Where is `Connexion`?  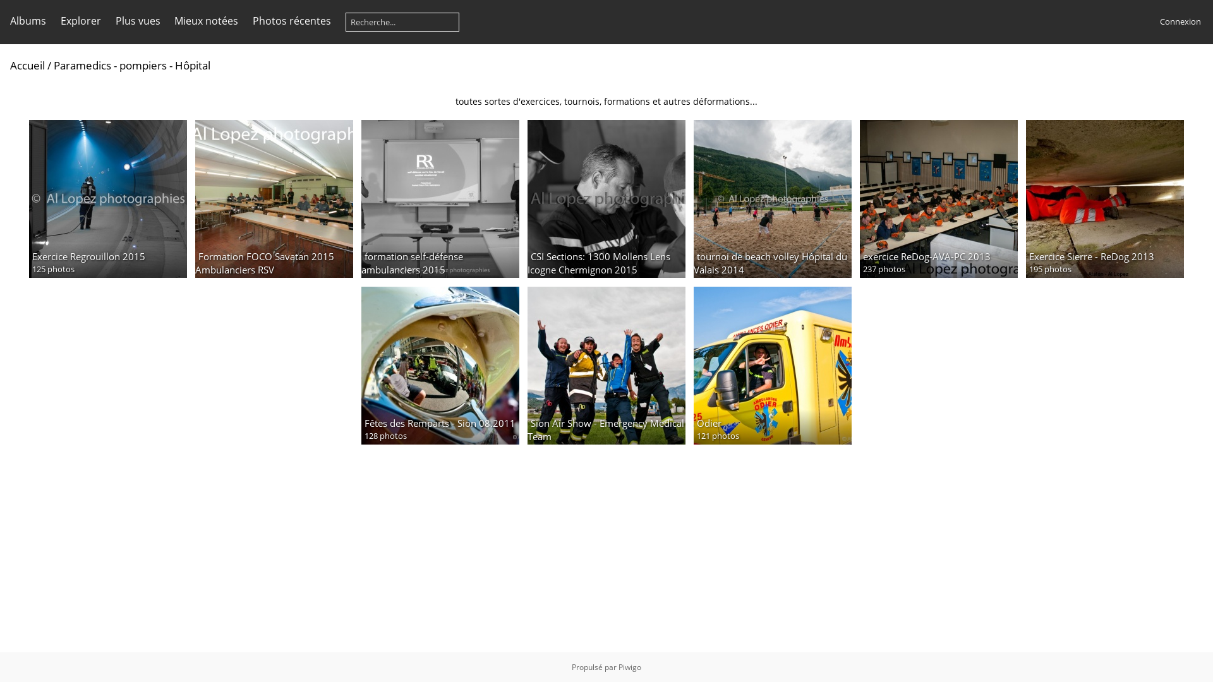
Connexion is located at coordinates (1180, 21).